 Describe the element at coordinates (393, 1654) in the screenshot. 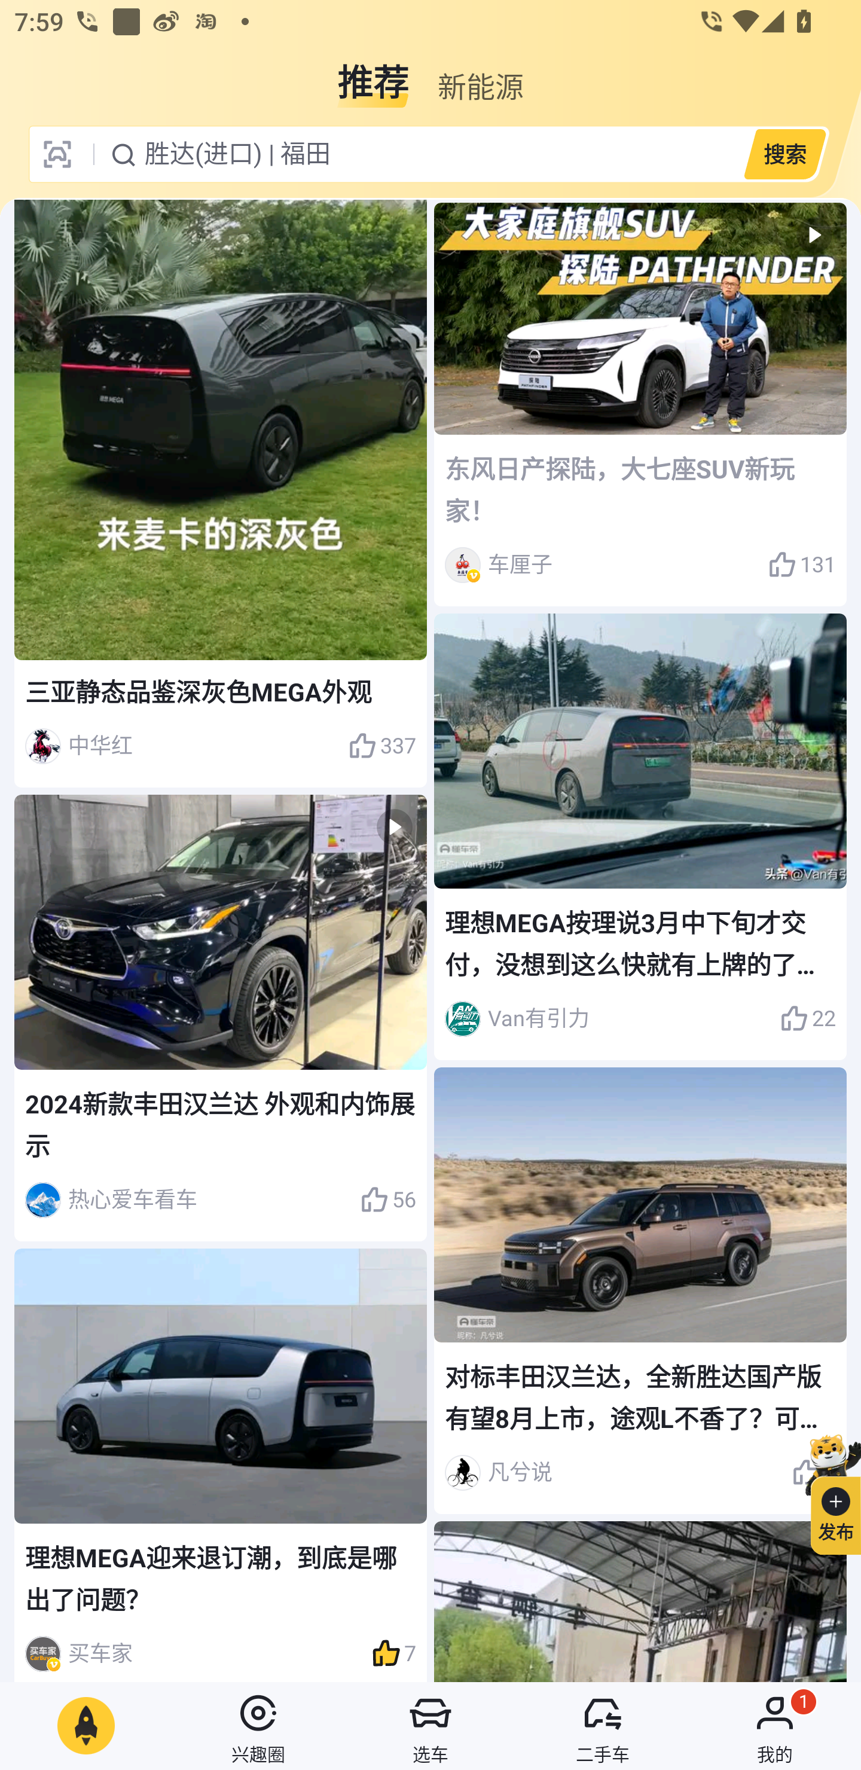

I see `7` at that location.